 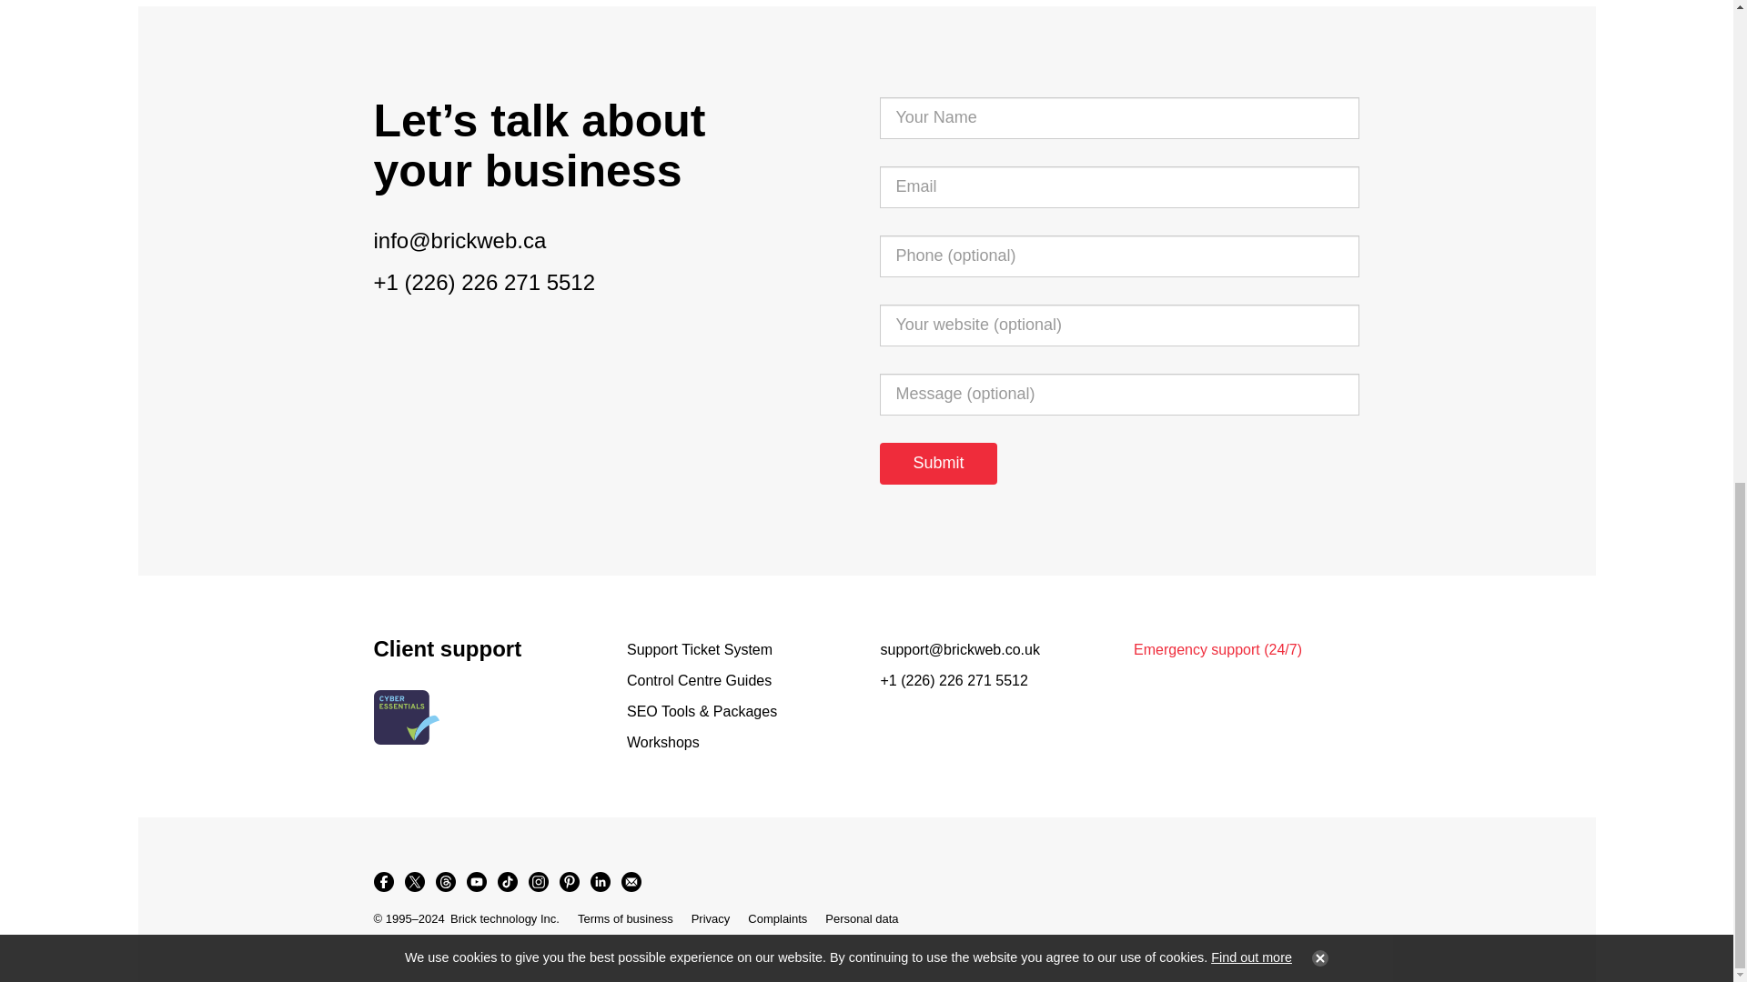 I want to click on Threads, so click(x=445, y=882).